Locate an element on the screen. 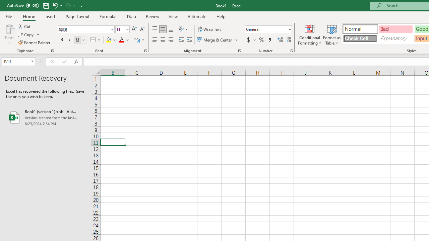  Font Color RGB(255, 0, 0) is located at coordinates (121, 40).